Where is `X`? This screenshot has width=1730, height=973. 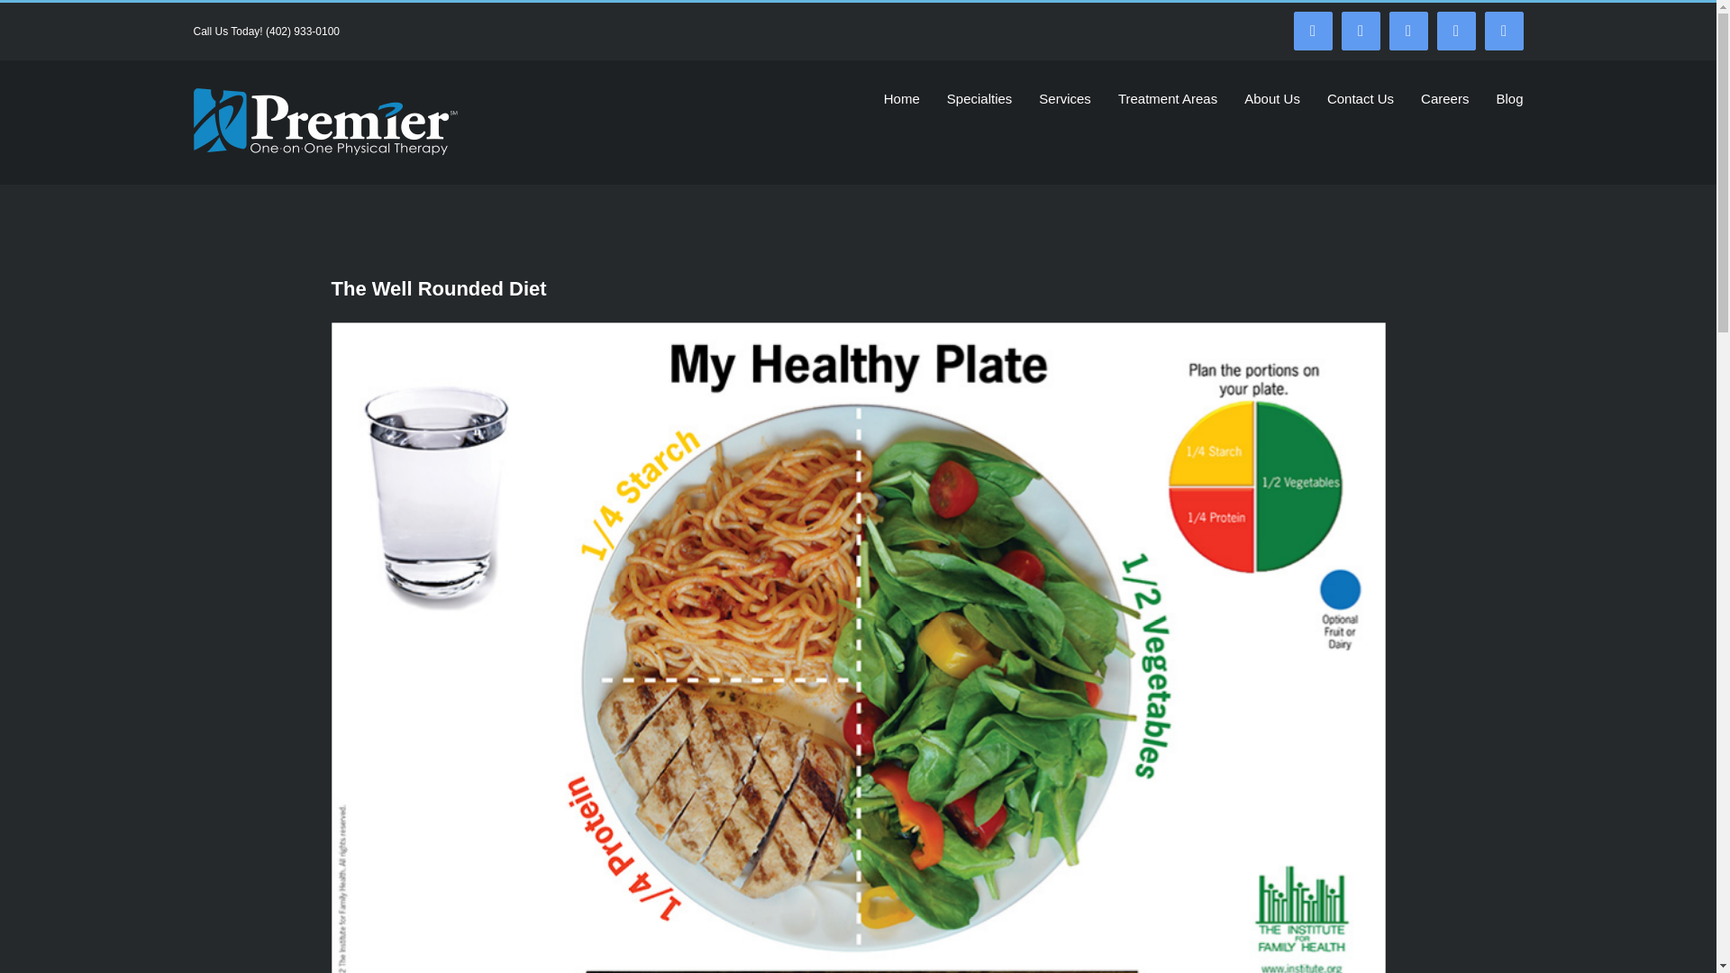
X is located at coordinates (1408, 31).